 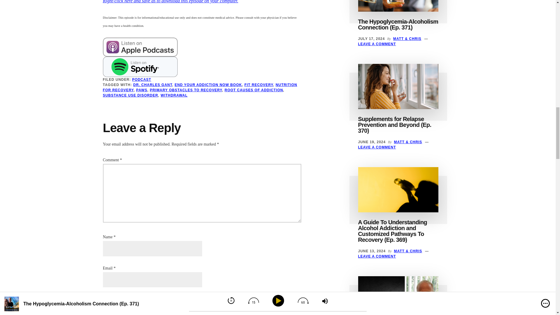 I want to click on DR. CHARLES GANT, so click(x=152, y=85).